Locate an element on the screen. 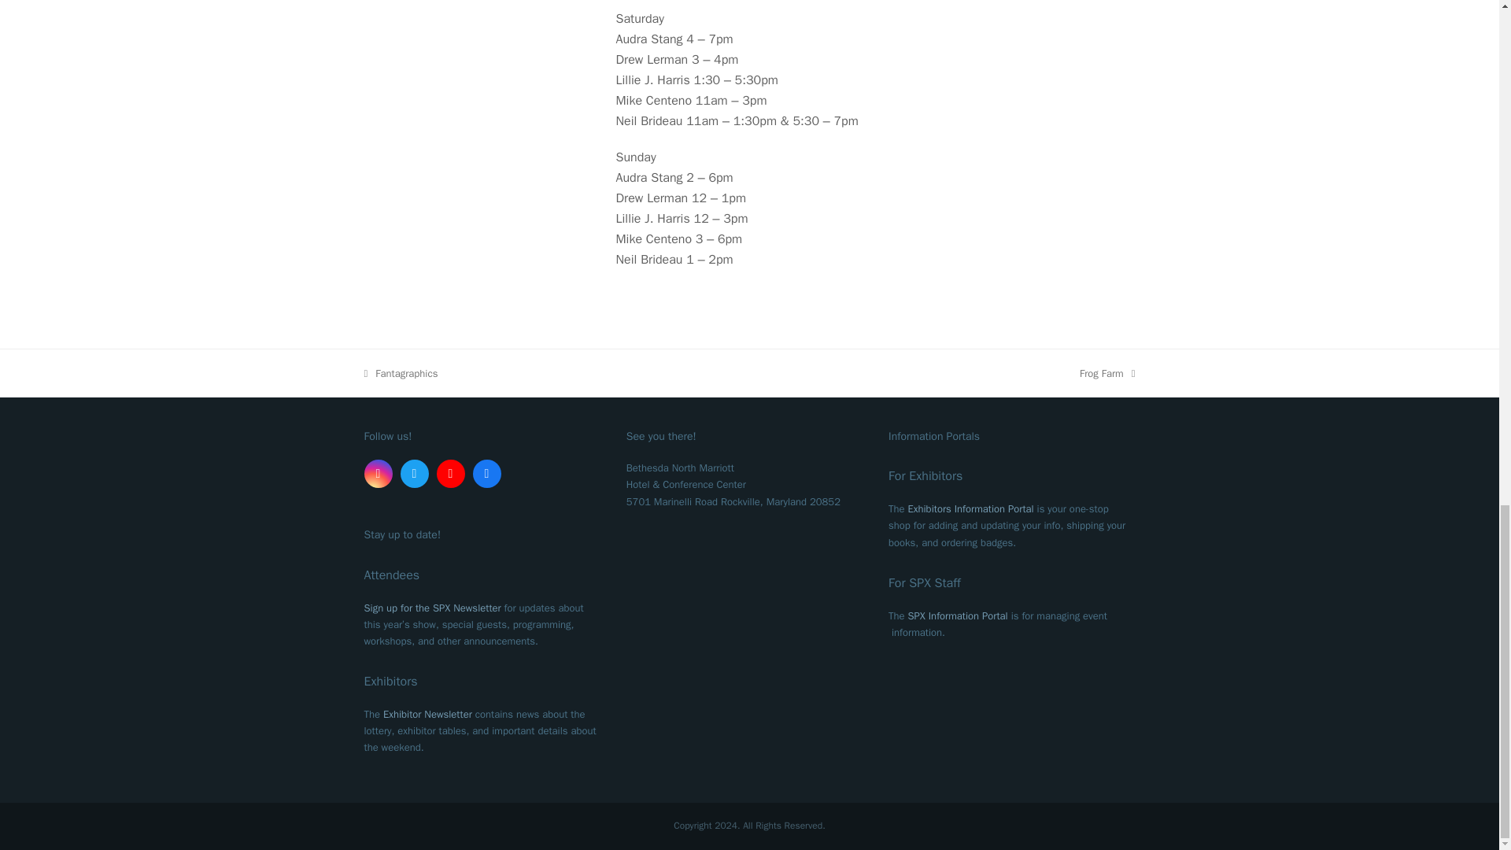  Instagram is located at coordinates (378, 474).